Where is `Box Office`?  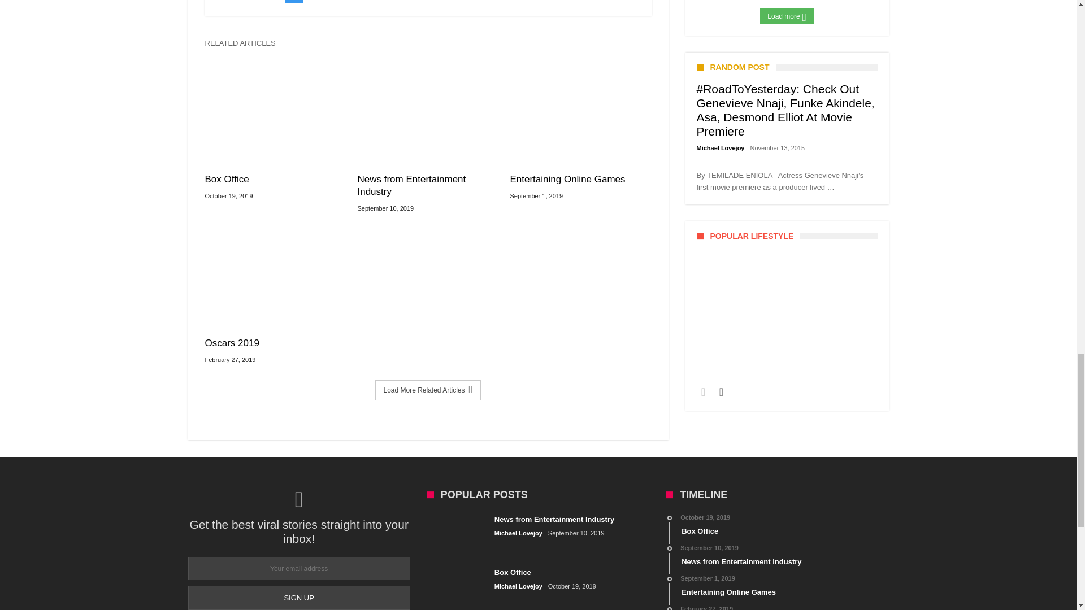
Box Office is located at coordinates (275, 180).